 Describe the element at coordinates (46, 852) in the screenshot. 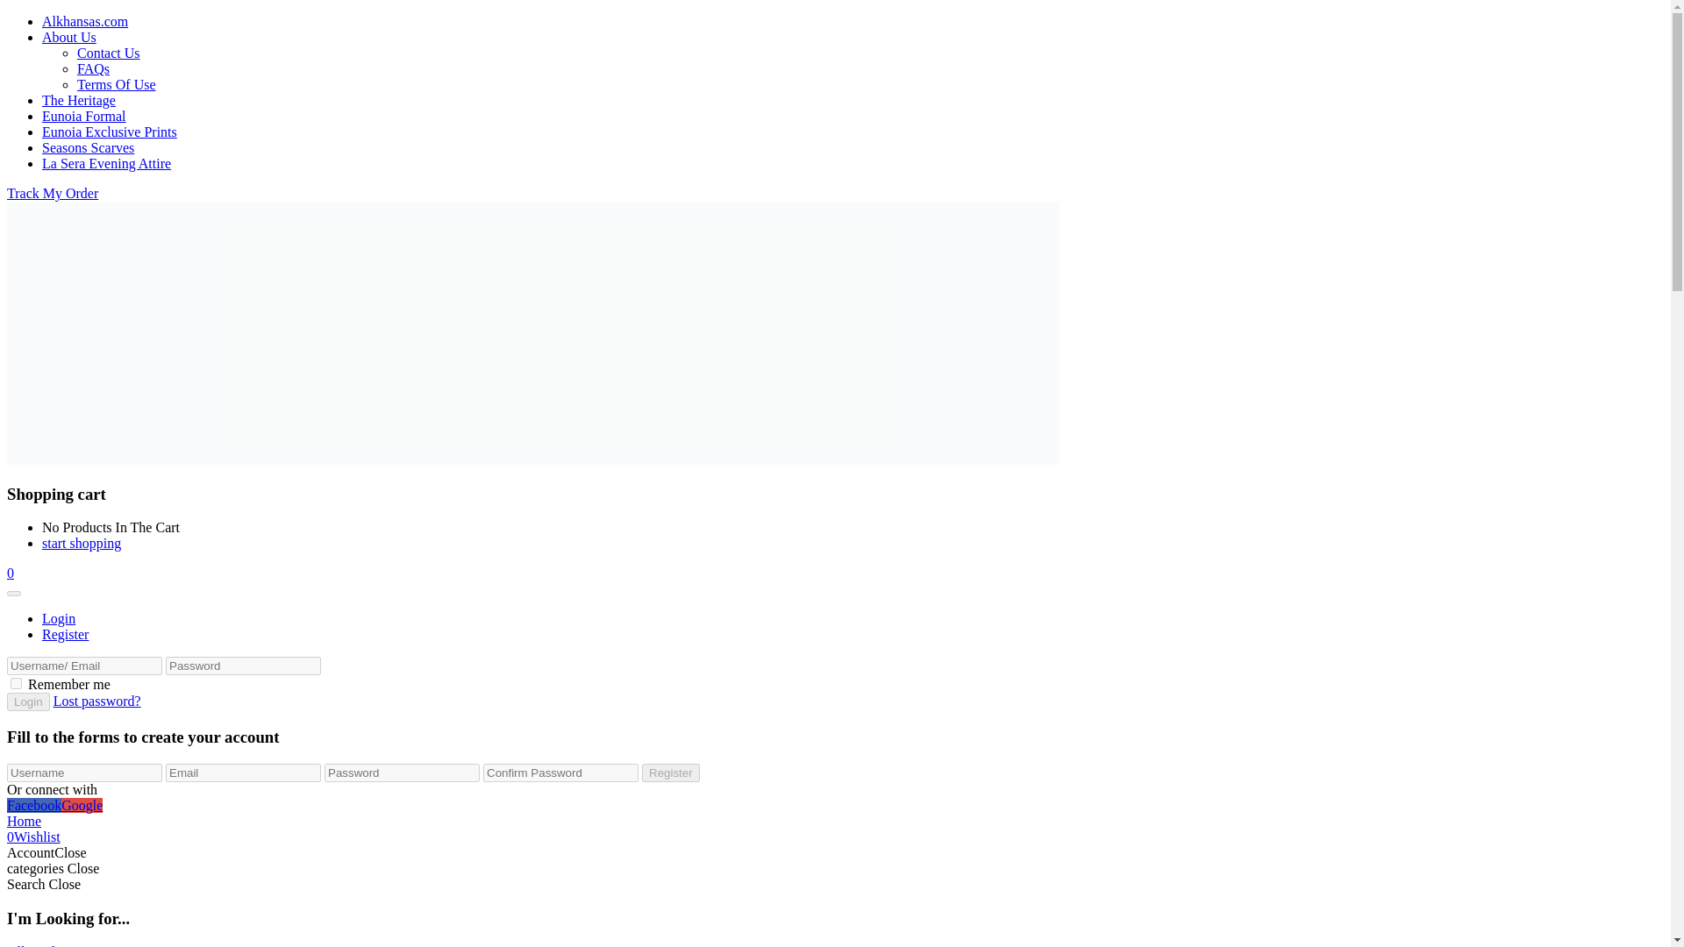

I see `AccountClose` at that location.